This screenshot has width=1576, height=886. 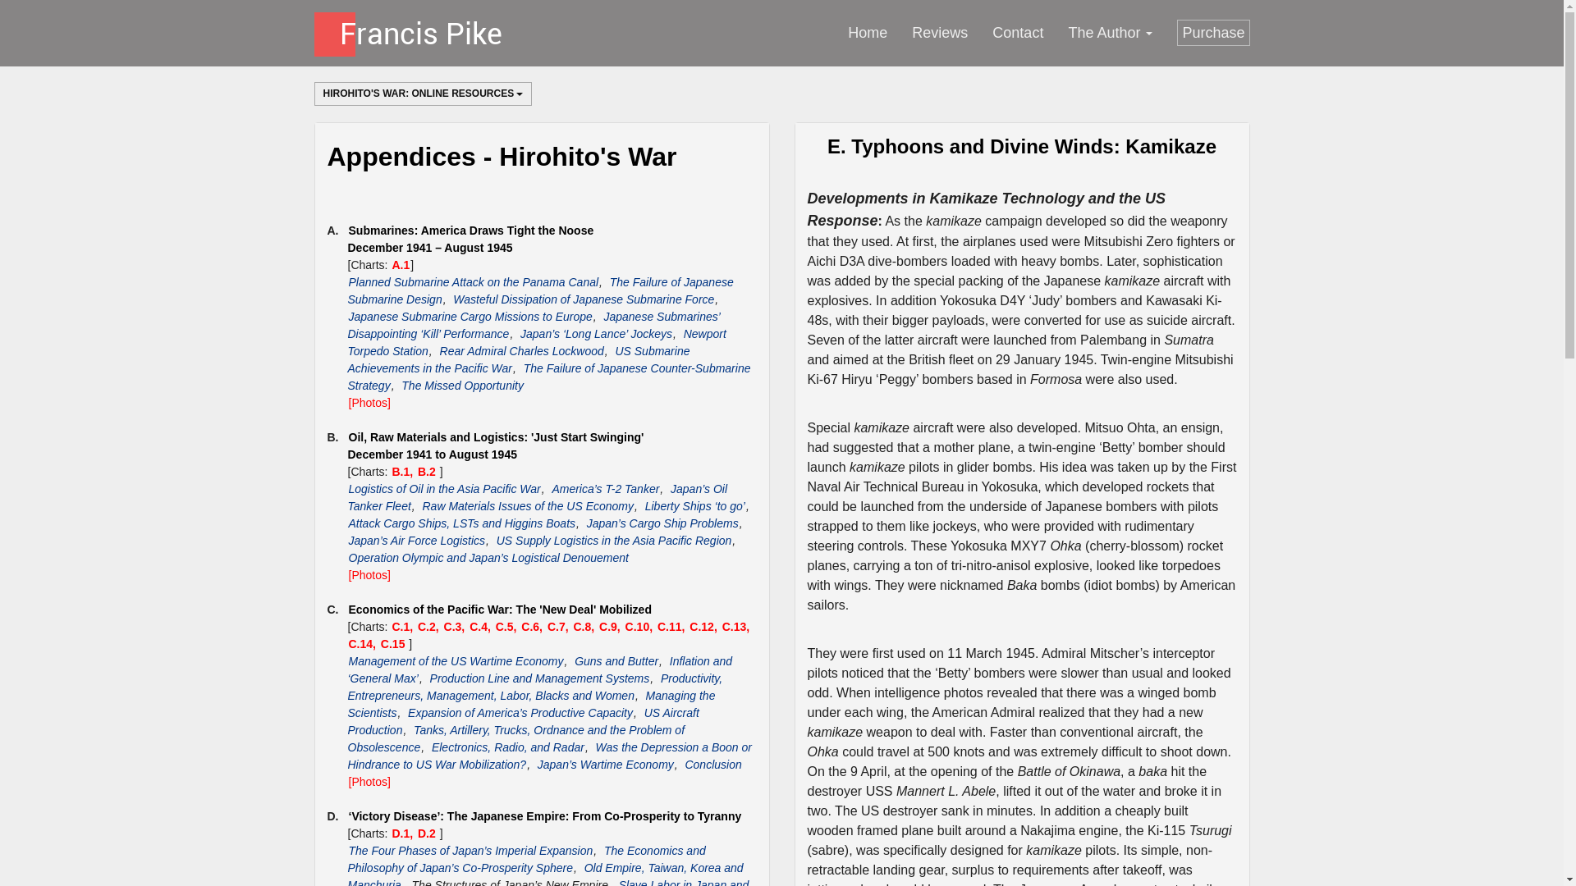 What do you see at coordinates (541, 290) in the screenshot?
I see `The Failure of Japanese Submarine Design` at bounding box center [541, 290].